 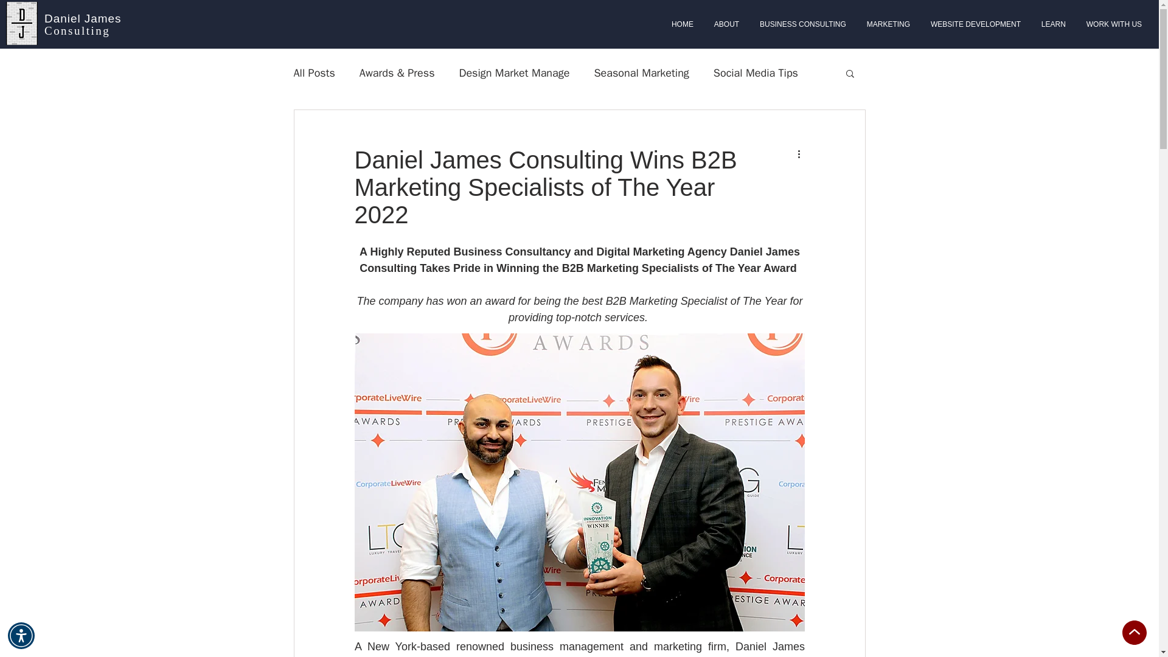 I want to click on HOME, so click(x=683, y=24).